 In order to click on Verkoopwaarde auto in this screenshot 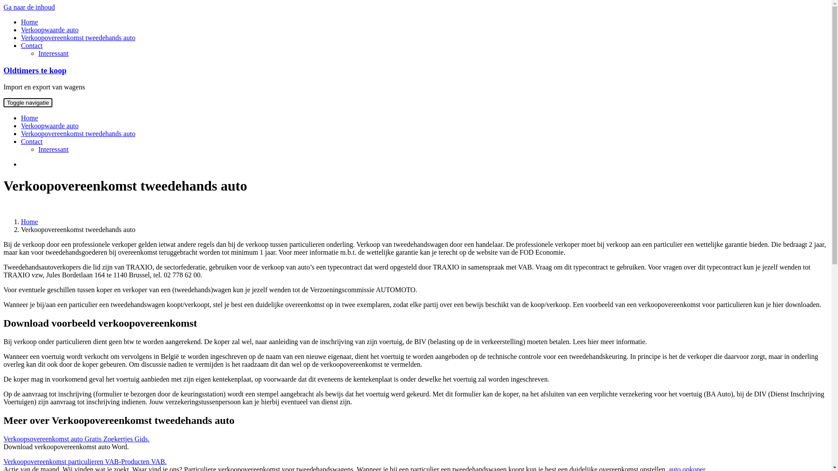, I will do `click(50, 126)`.